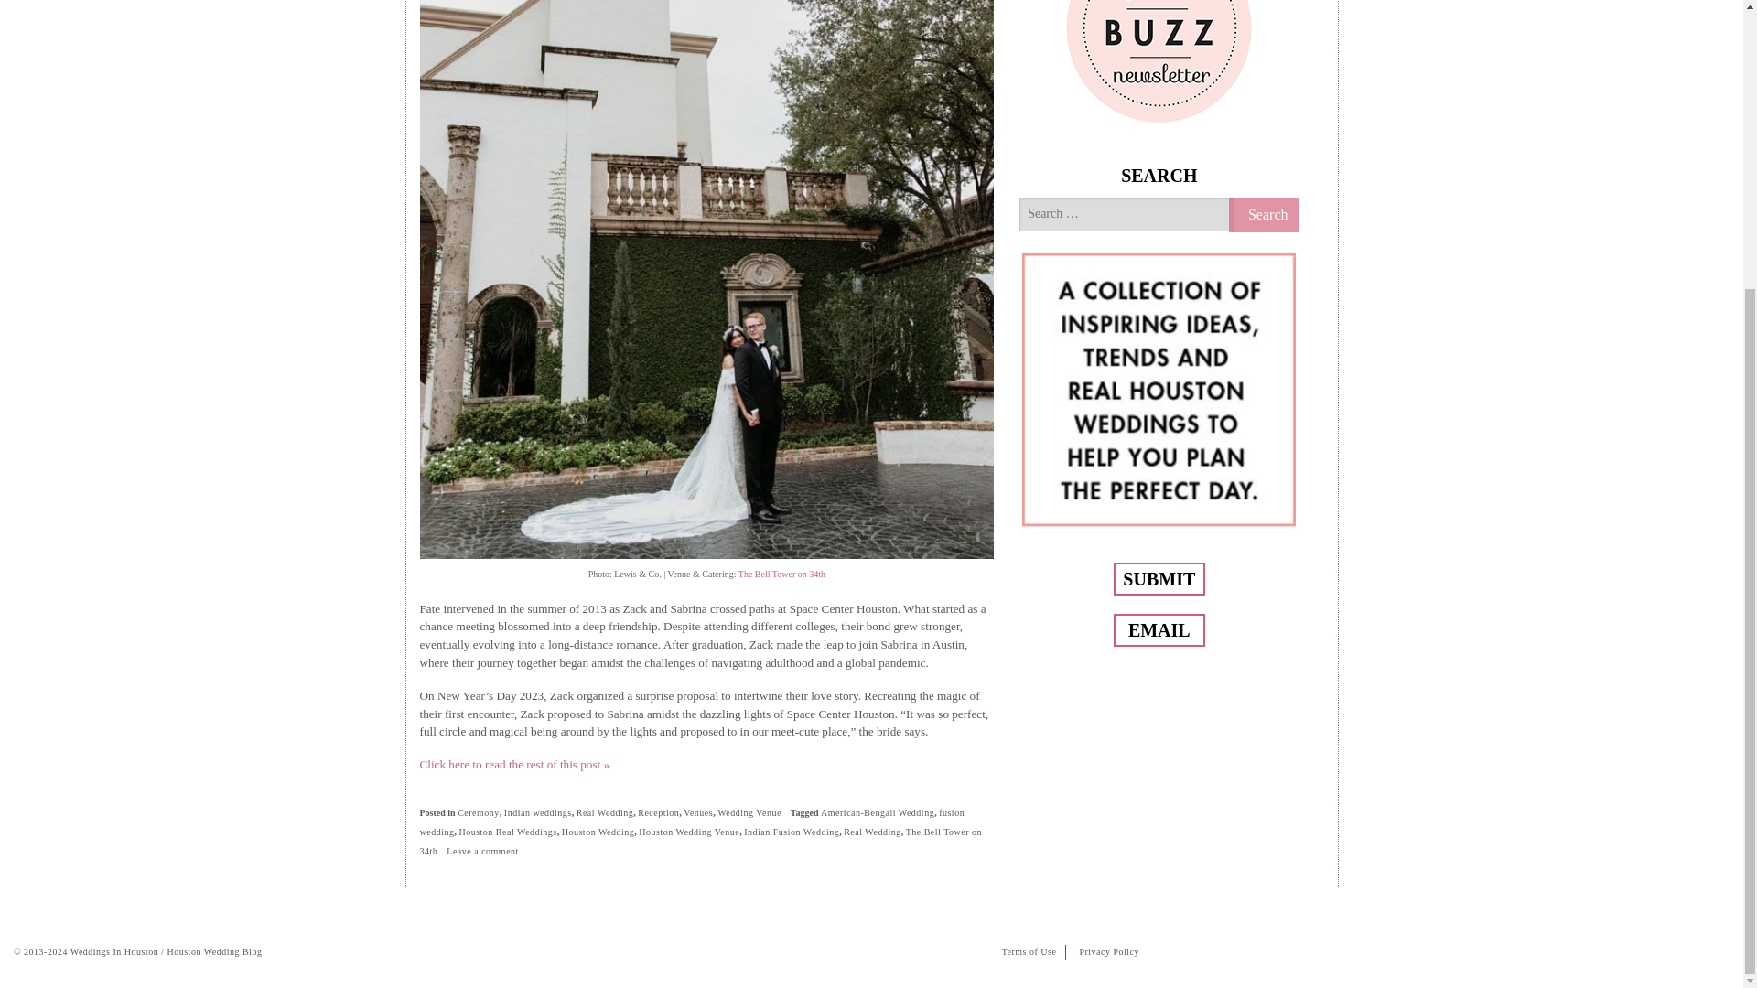 The height and width of the screenshot is (988, 1757). I want to click on Houston Real Weddings, so click(507, 831).